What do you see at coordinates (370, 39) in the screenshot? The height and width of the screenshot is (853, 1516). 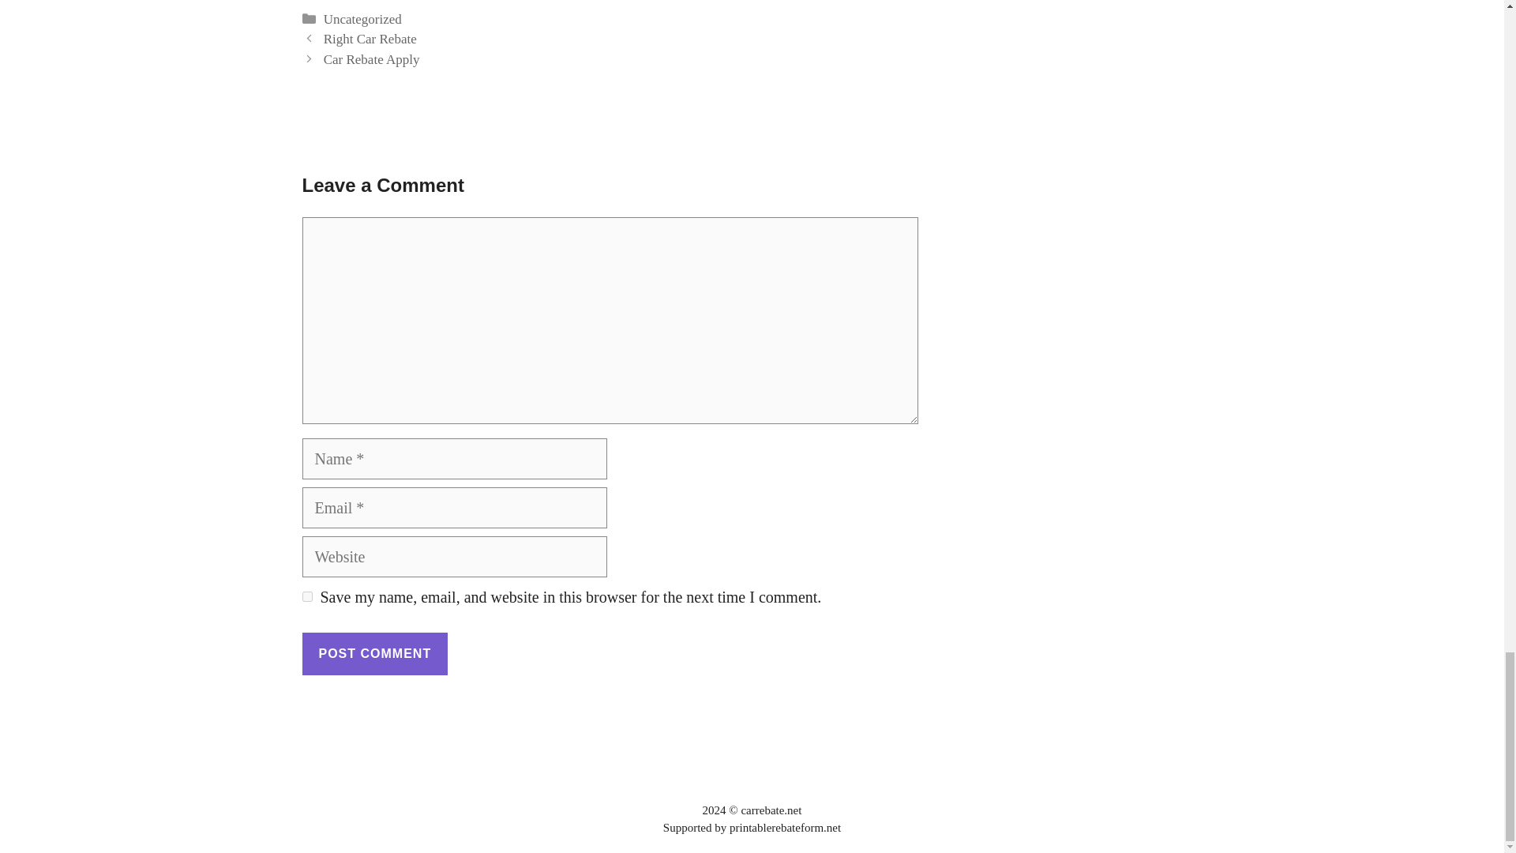 I see `Previous` at bounding box center [370, 39].